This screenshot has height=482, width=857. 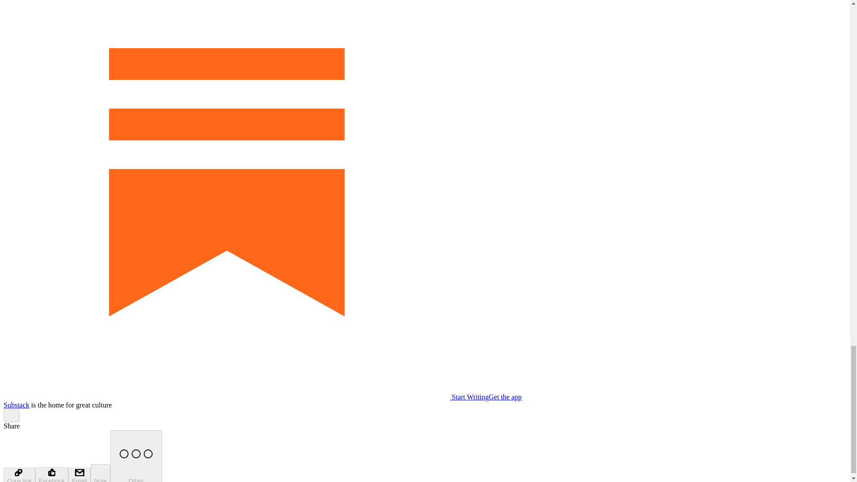 I want to click on Get the app, so click(x=505, y=397).